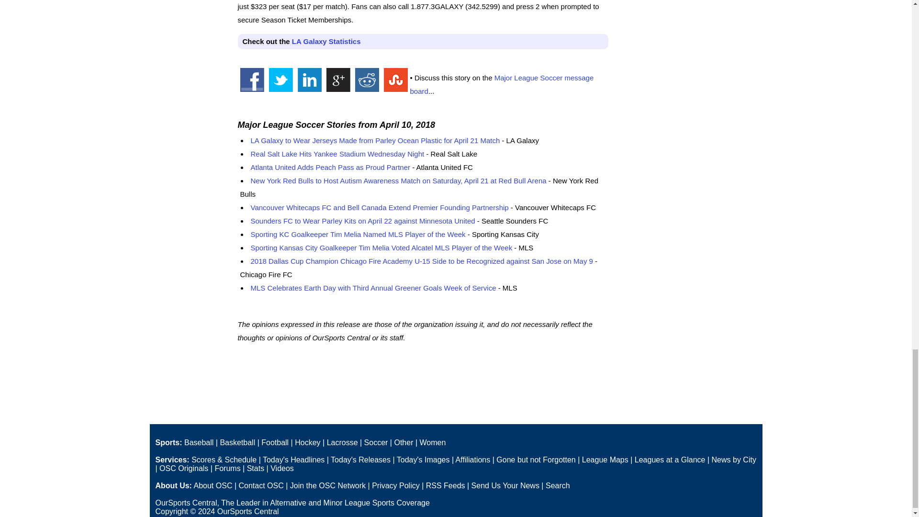 The height and width of the screenshot is (517, 919). What do you see at coordinates (423, 460) in the screenshot?
I see `Today's Images` at bounding box center [423, 460].